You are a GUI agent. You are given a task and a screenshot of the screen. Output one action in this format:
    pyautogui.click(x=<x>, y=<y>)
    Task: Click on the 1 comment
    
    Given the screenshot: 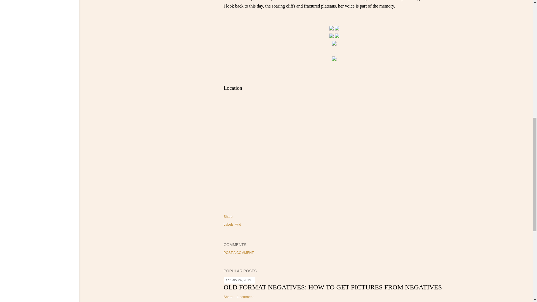 What is the action you would take?
    pyautogui.click(x=245, y=297)
    